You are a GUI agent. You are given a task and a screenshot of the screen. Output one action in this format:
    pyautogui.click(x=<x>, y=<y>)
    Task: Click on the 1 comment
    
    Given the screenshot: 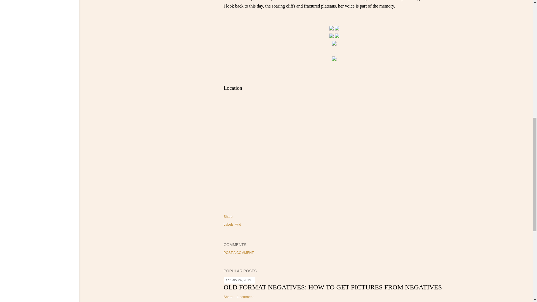 What is the action you would take?
    pyautogui.click(x=245, y=297)
    